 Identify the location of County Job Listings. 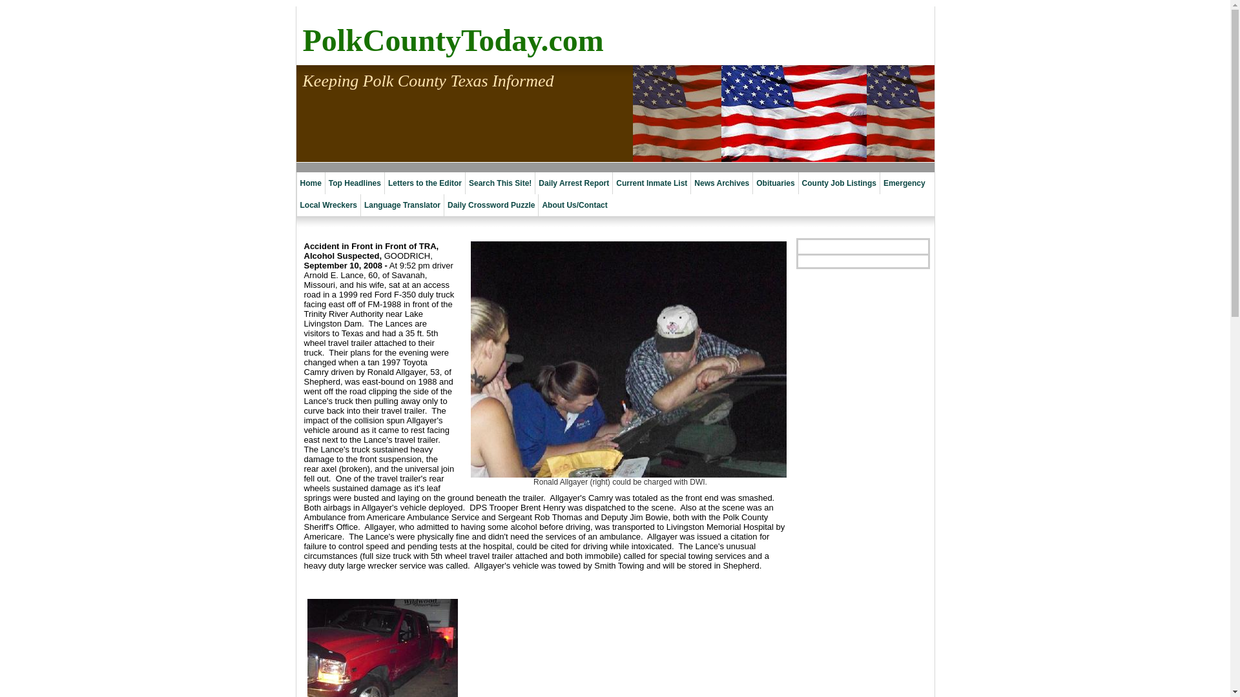
(838, 183).